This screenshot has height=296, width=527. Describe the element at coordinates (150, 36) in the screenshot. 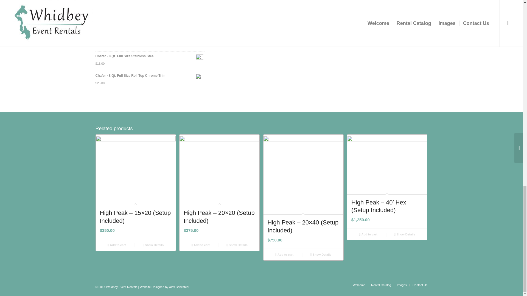

I see `Beverage Dispenser - Cold - 3 Gallon` at that location.